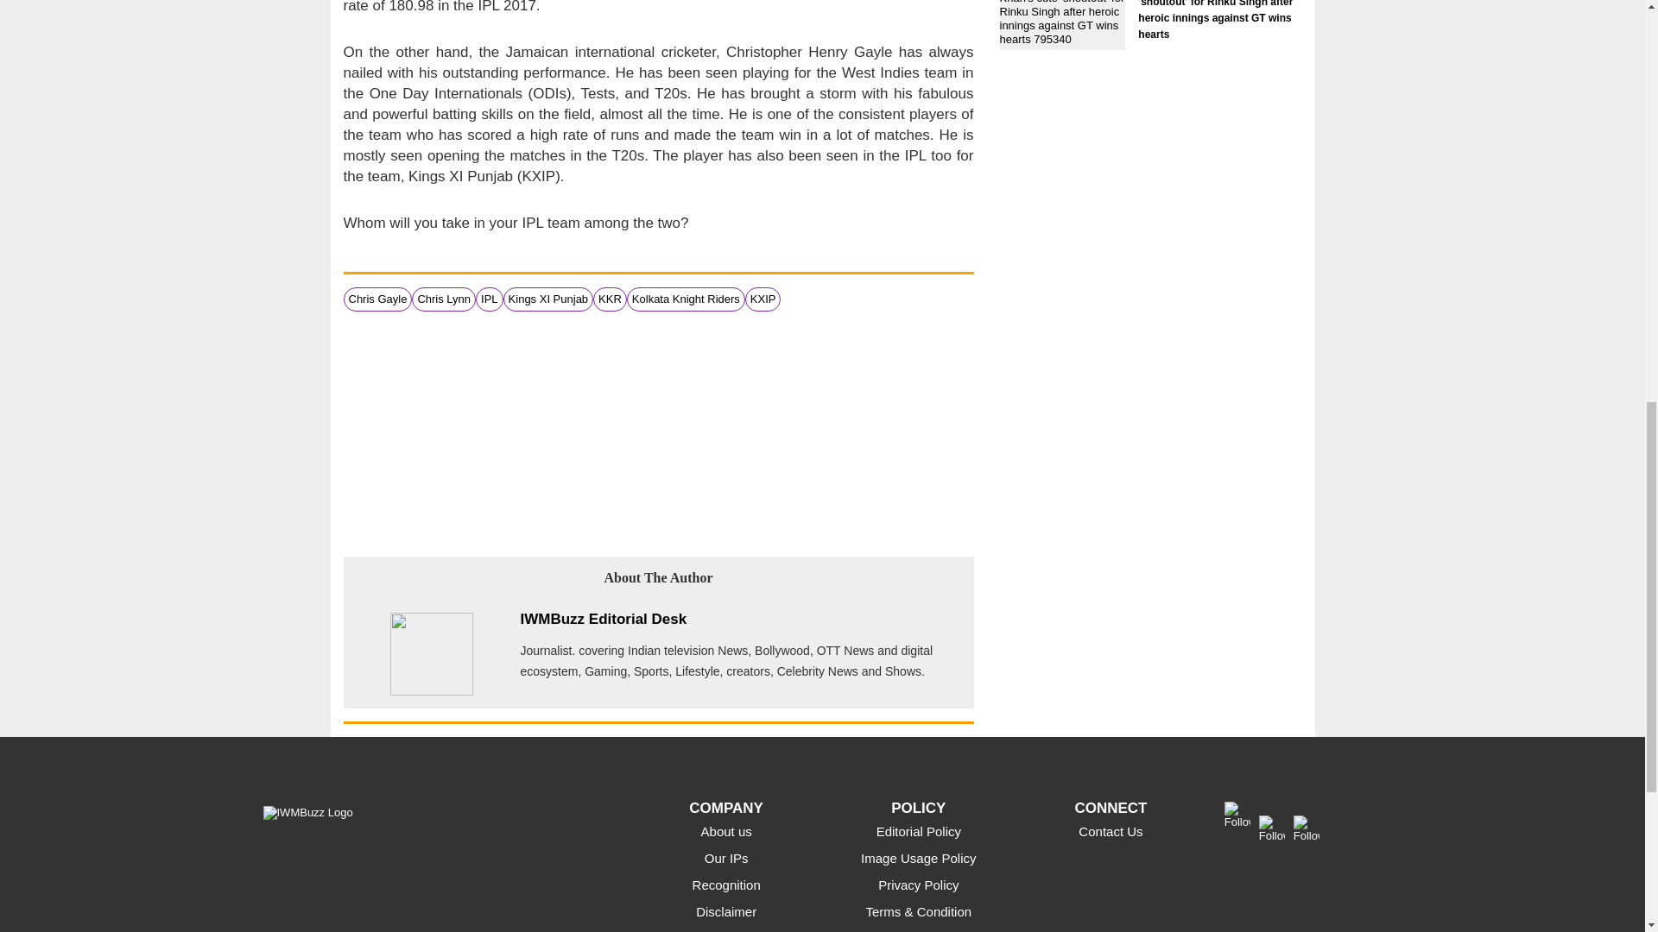 Image resolution: width=1658 pixels, height=932 pixels. I want to click on Chris Gayle, so click(378, 299).